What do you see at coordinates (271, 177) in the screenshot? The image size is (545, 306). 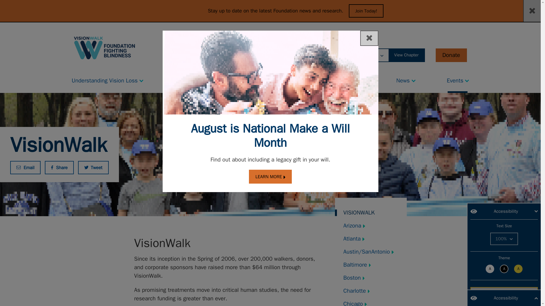 I see `LEARN MORE` at bounding box center [271, 177].